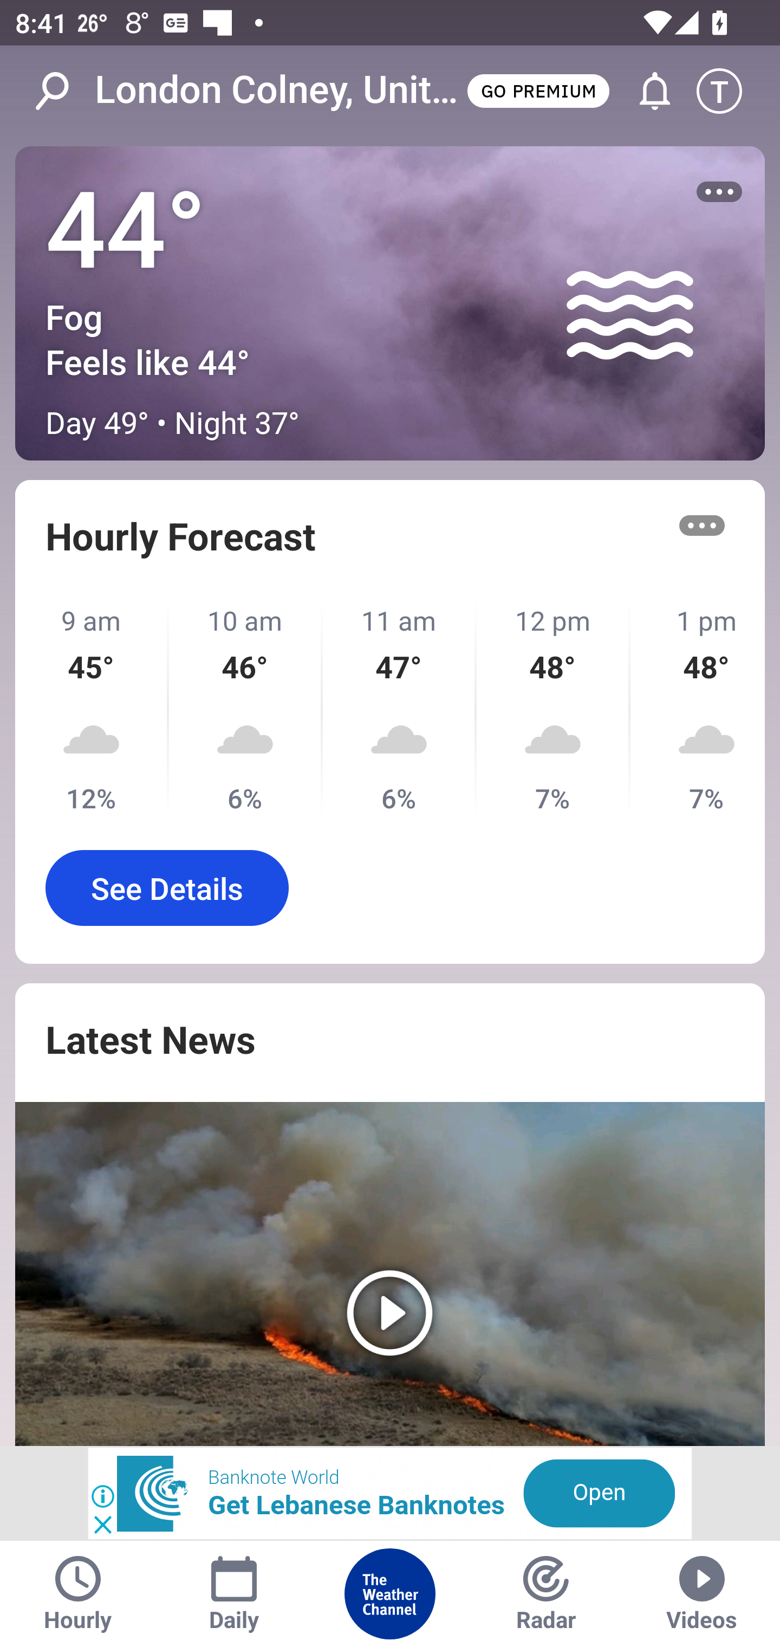 Image resolution: width=780 pixels, height=1647 pixels. I want to click on 11 am 47° 6%, so click(400, 709).